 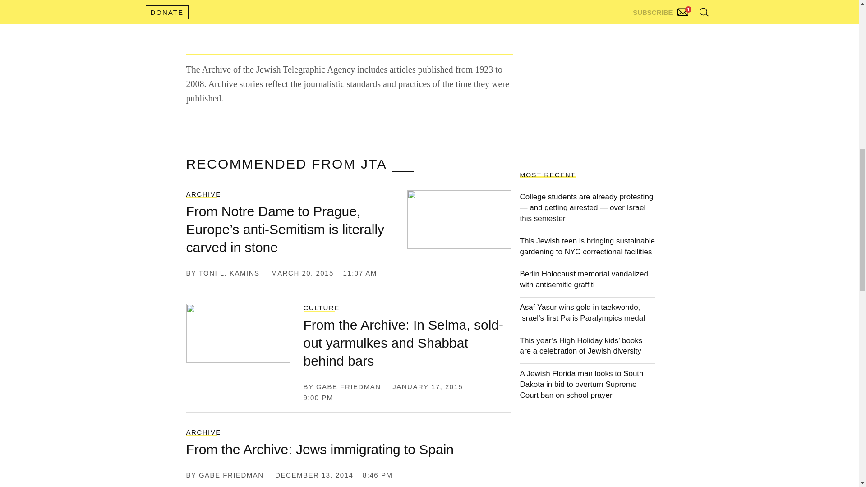 I want to click on Click to share on WhatsApp, so click(x=299, y=9).